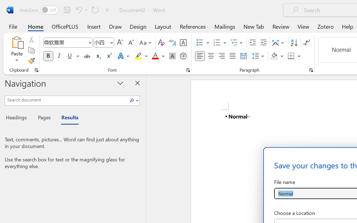 Image resolution: width=357 pixels, height=223 pixels. What do you see at coordinates (73, 56) in the screenshot?
I see `Underline` at bounding box center [73, 56].